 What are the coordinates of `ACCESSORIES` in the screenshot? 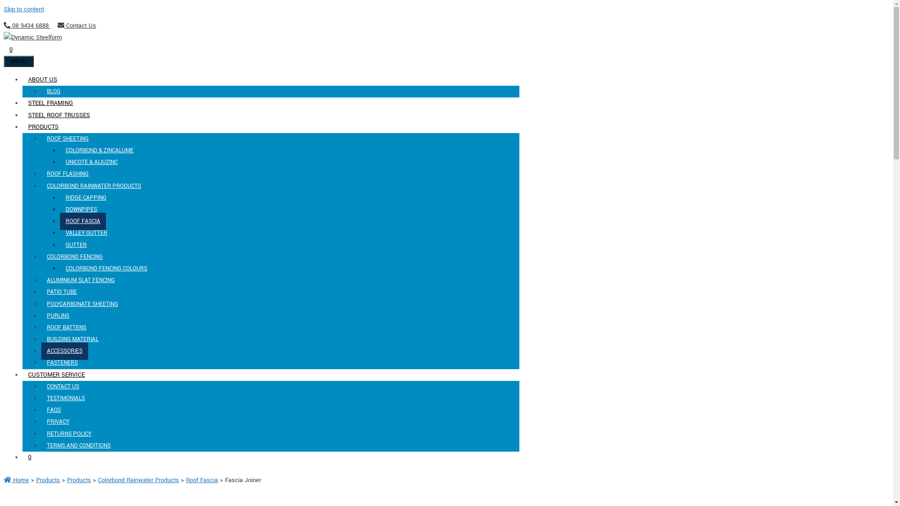 It's located at (65, 351).